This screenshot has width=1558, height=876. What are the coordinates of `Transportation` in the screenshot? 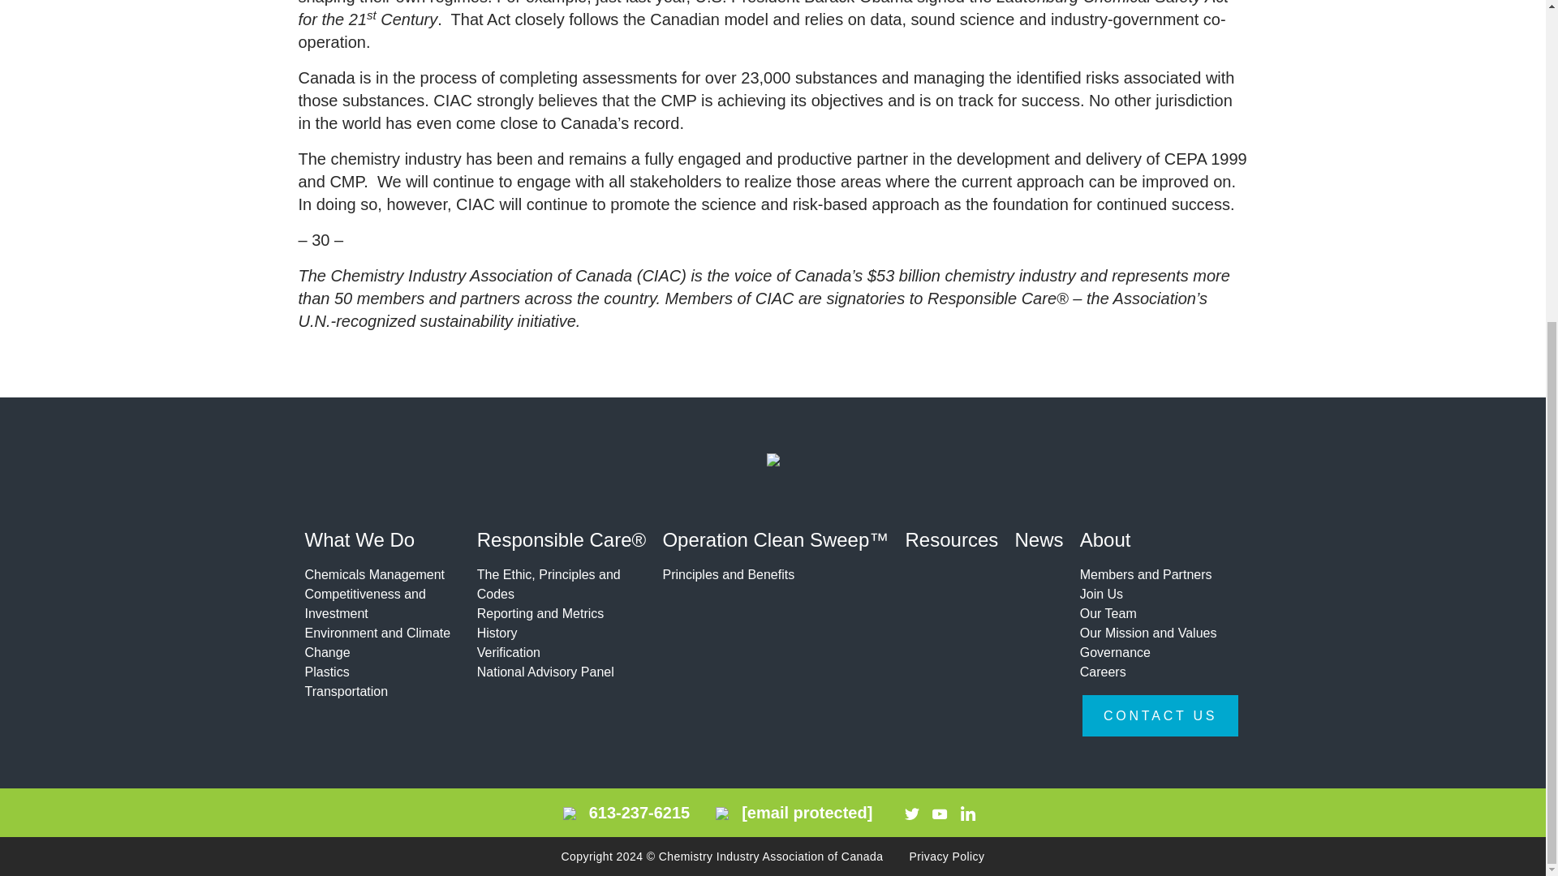 It's located at (380, 692).